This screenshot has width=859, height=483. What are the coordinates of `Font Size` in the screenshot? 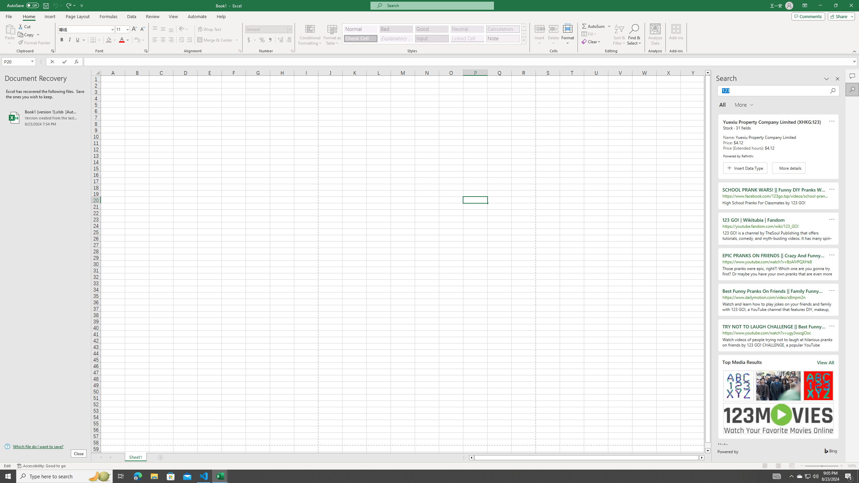 It's located at (122, 30).